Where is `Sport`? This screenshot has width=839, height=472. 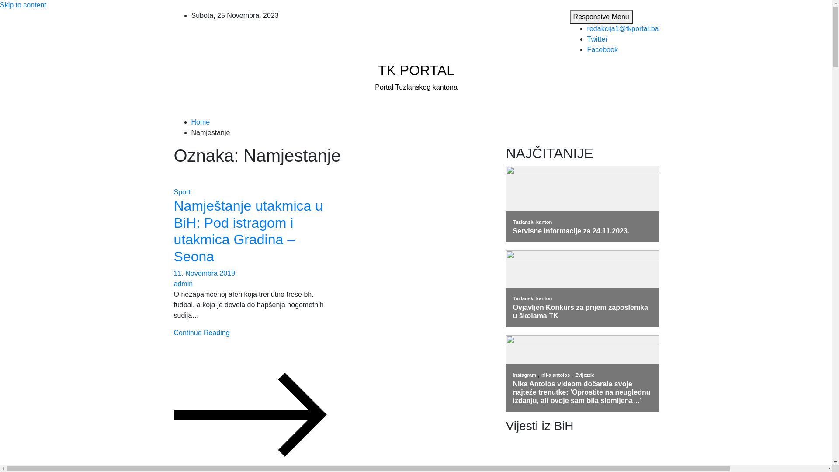
Sport is located at coordinates (182, 192).